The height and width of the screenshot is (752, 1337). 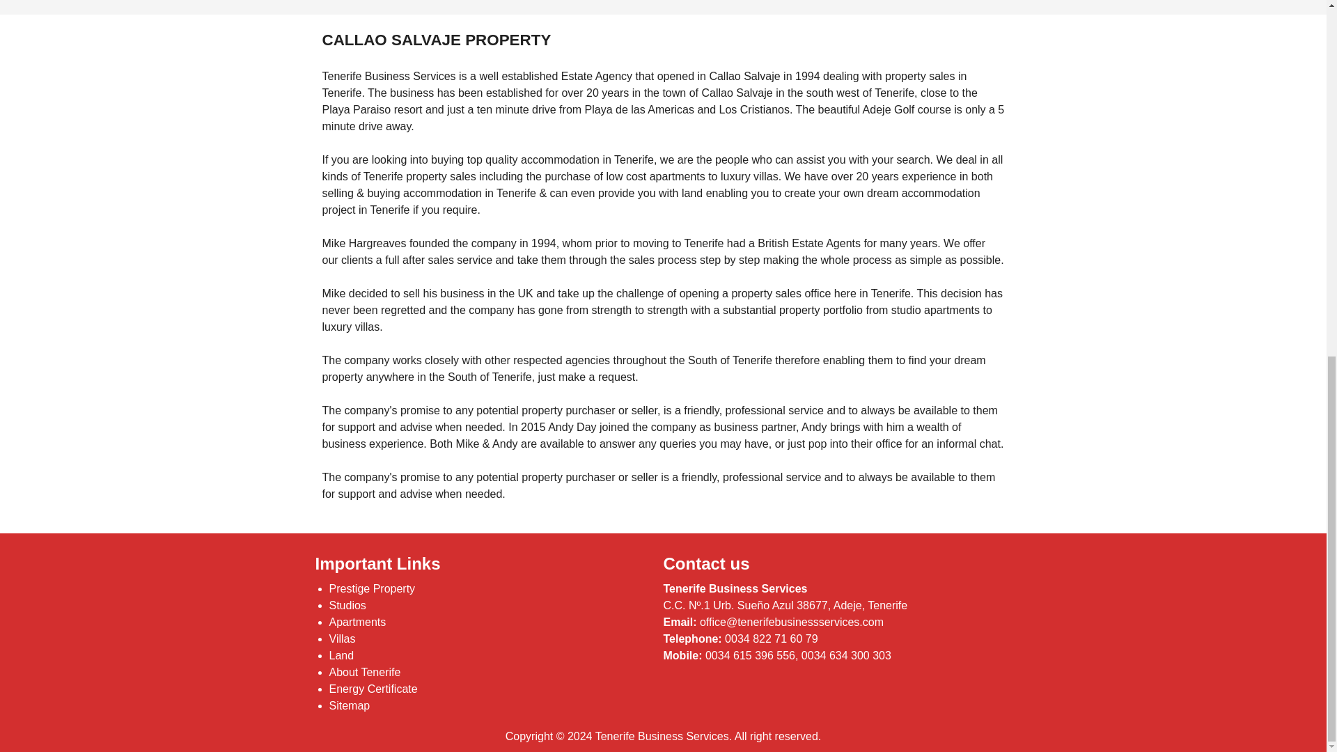 What do you see at coordinates (341, 656) in the screenshot?
I see `Land` at bounding box center [341, 656].